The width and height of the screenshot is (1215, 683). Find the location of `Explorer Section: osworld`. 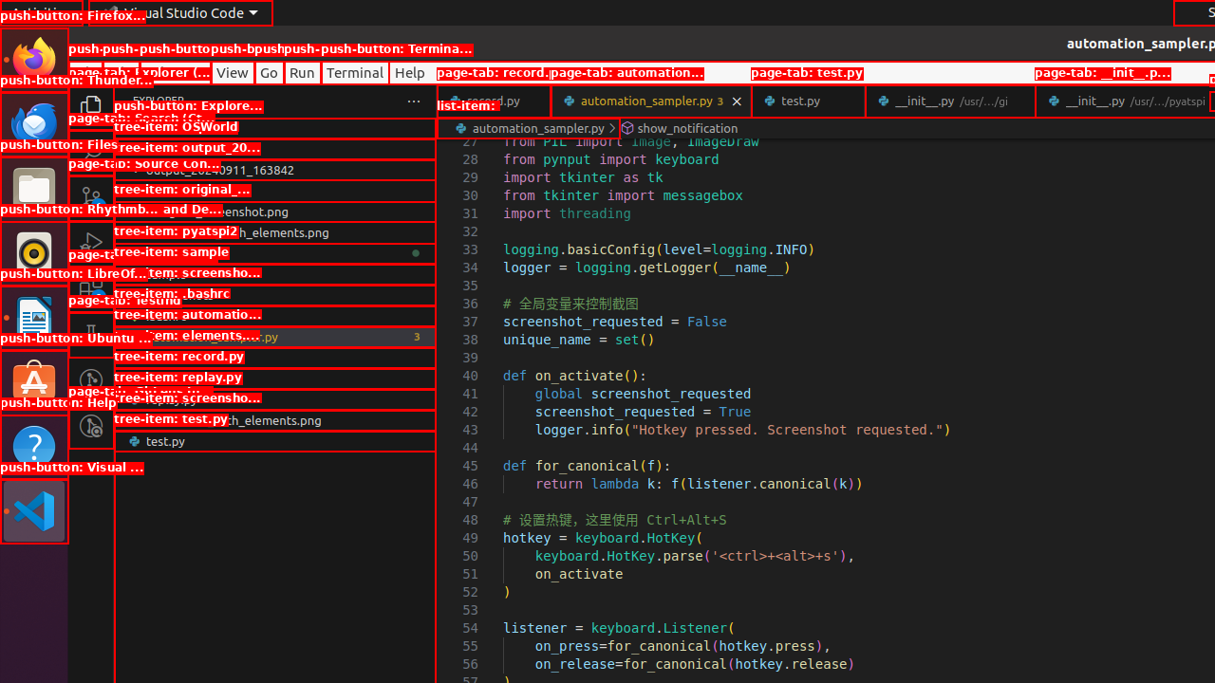

Explorer Section: osworld is located at coordinates (275, 128).